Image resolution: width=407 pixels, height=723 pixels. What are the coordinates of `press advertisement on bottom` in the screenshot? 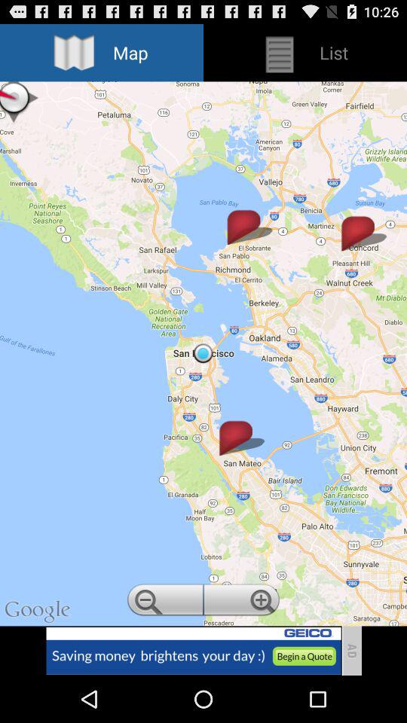 It's located at (193, 651).